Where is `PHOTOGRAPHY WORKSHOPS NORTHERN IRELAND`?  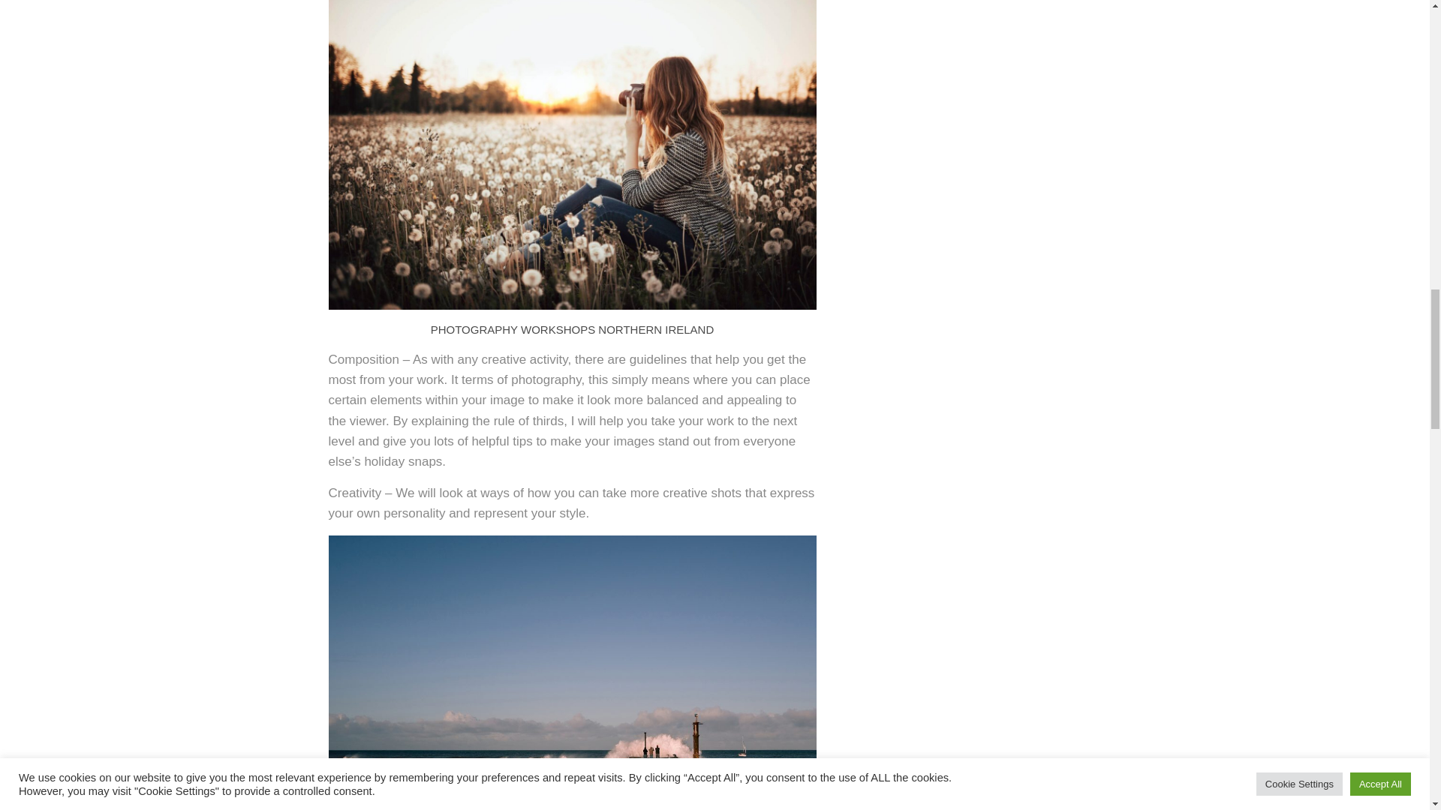 PHOTOGRAPHY WORKSHOPS NORTHERN IRELAND is located at coordinates (573, 329).